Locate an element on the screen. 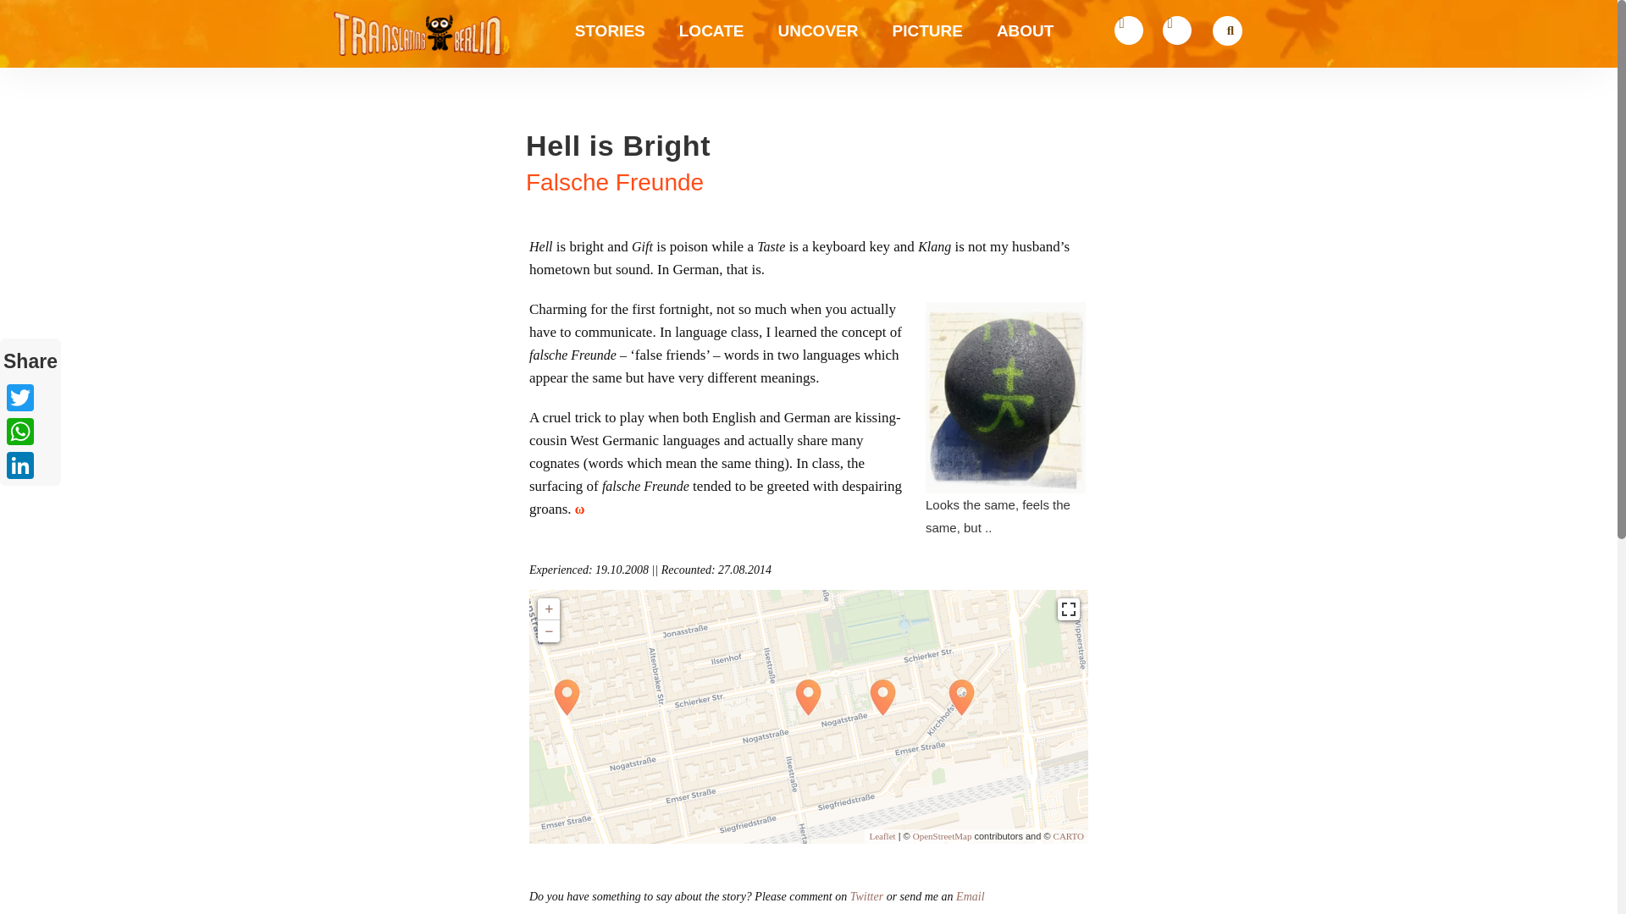 The width and height of the screenshot is (1626, 914). A JS library for interactive maps is located at coordinates (882, 835).